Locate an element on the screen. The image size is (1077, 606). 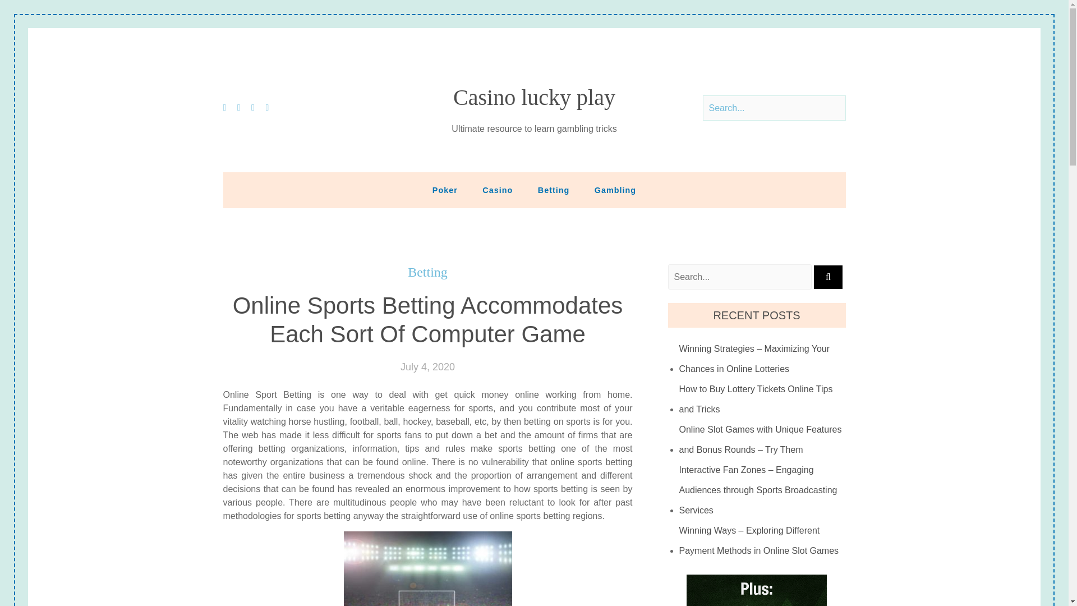
Casino lucky play is located at coordinates (534, 98).